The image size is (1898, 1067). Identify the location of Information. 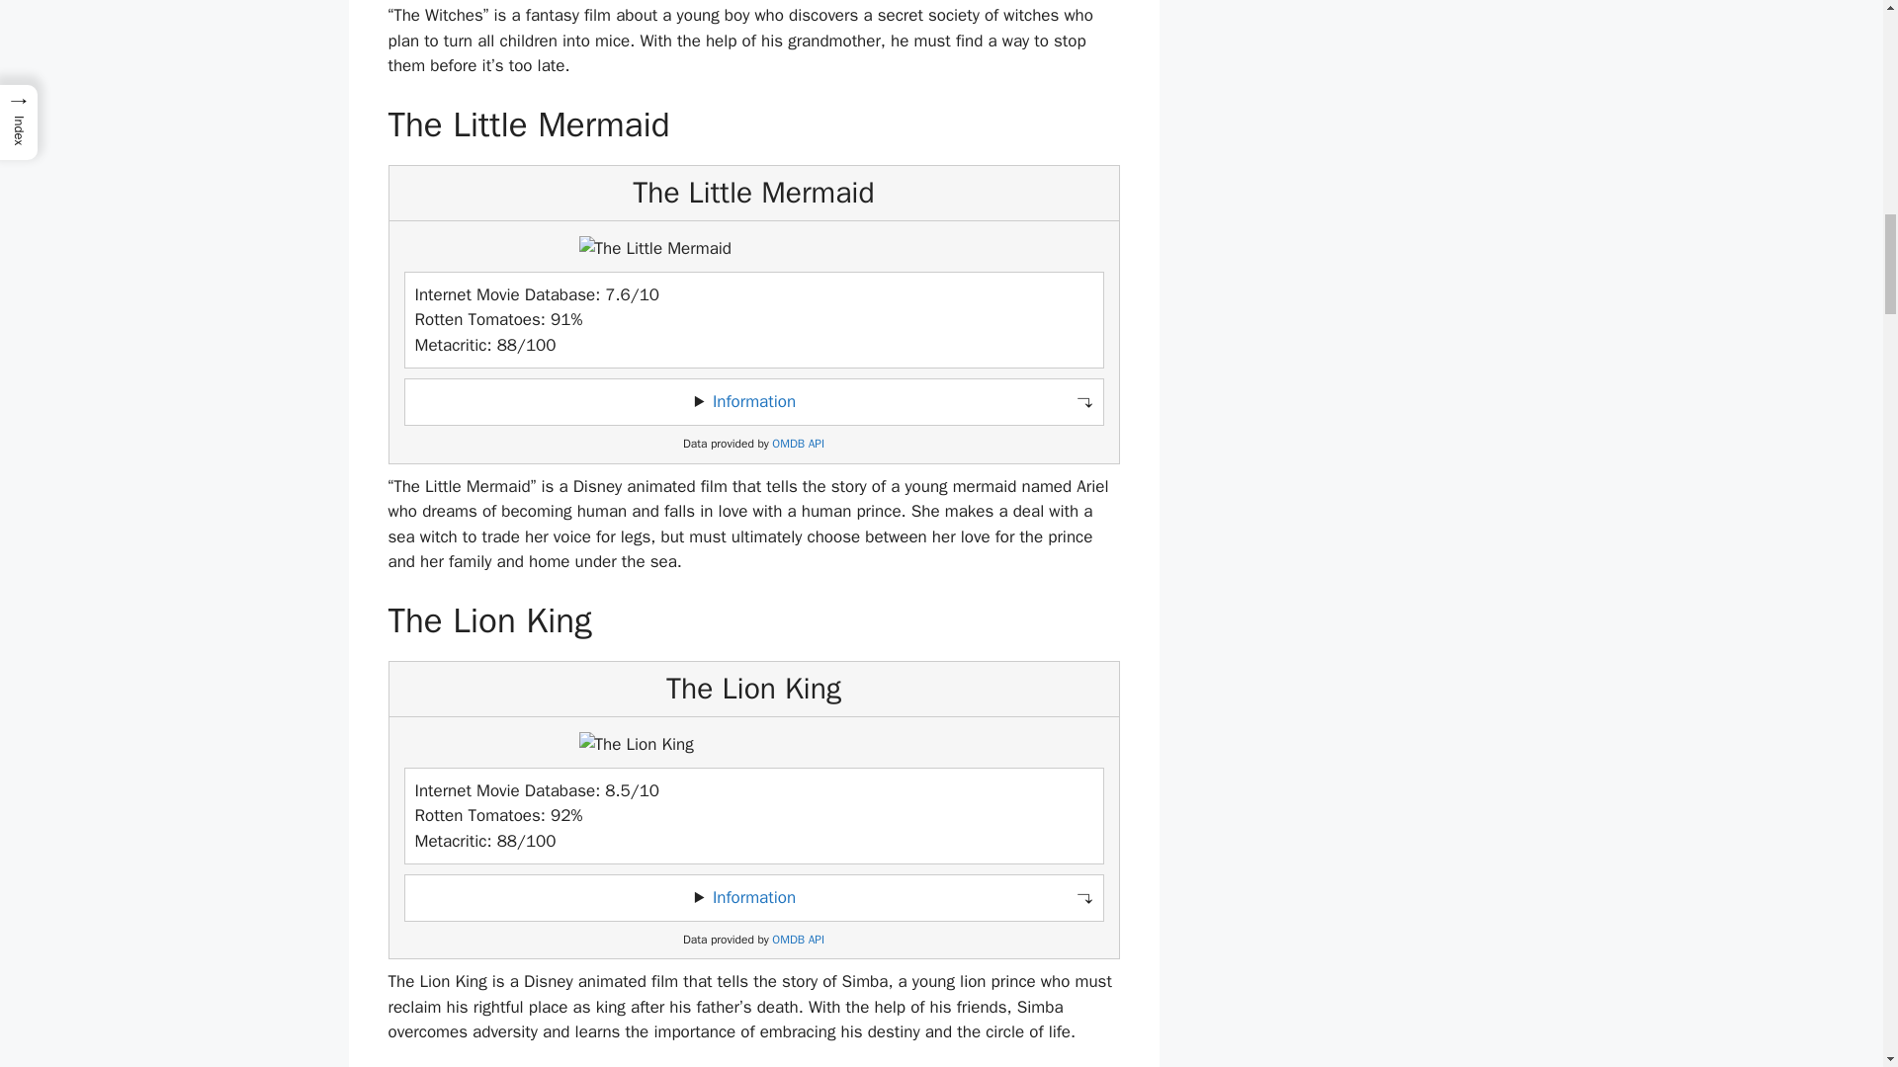
(753, 897).